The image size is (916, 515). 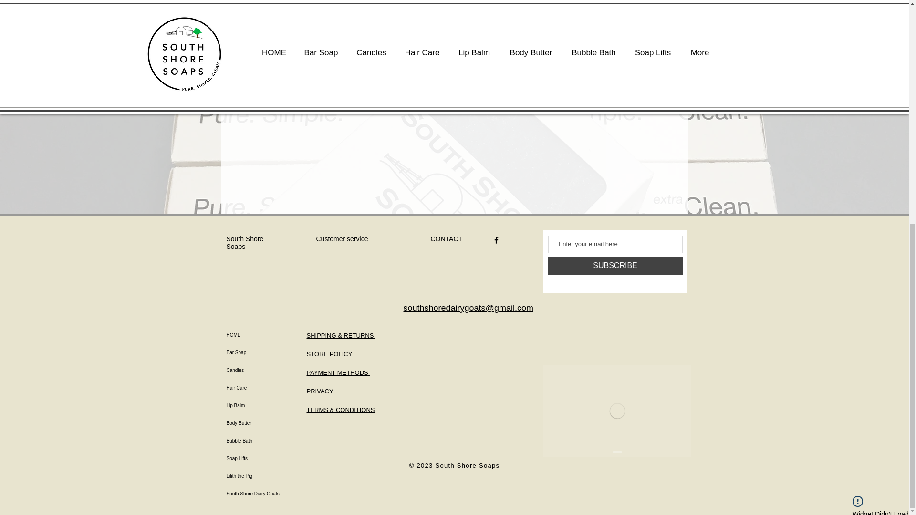 I want to click on South Shore Dairy Goats, so click(x=261, y=494).